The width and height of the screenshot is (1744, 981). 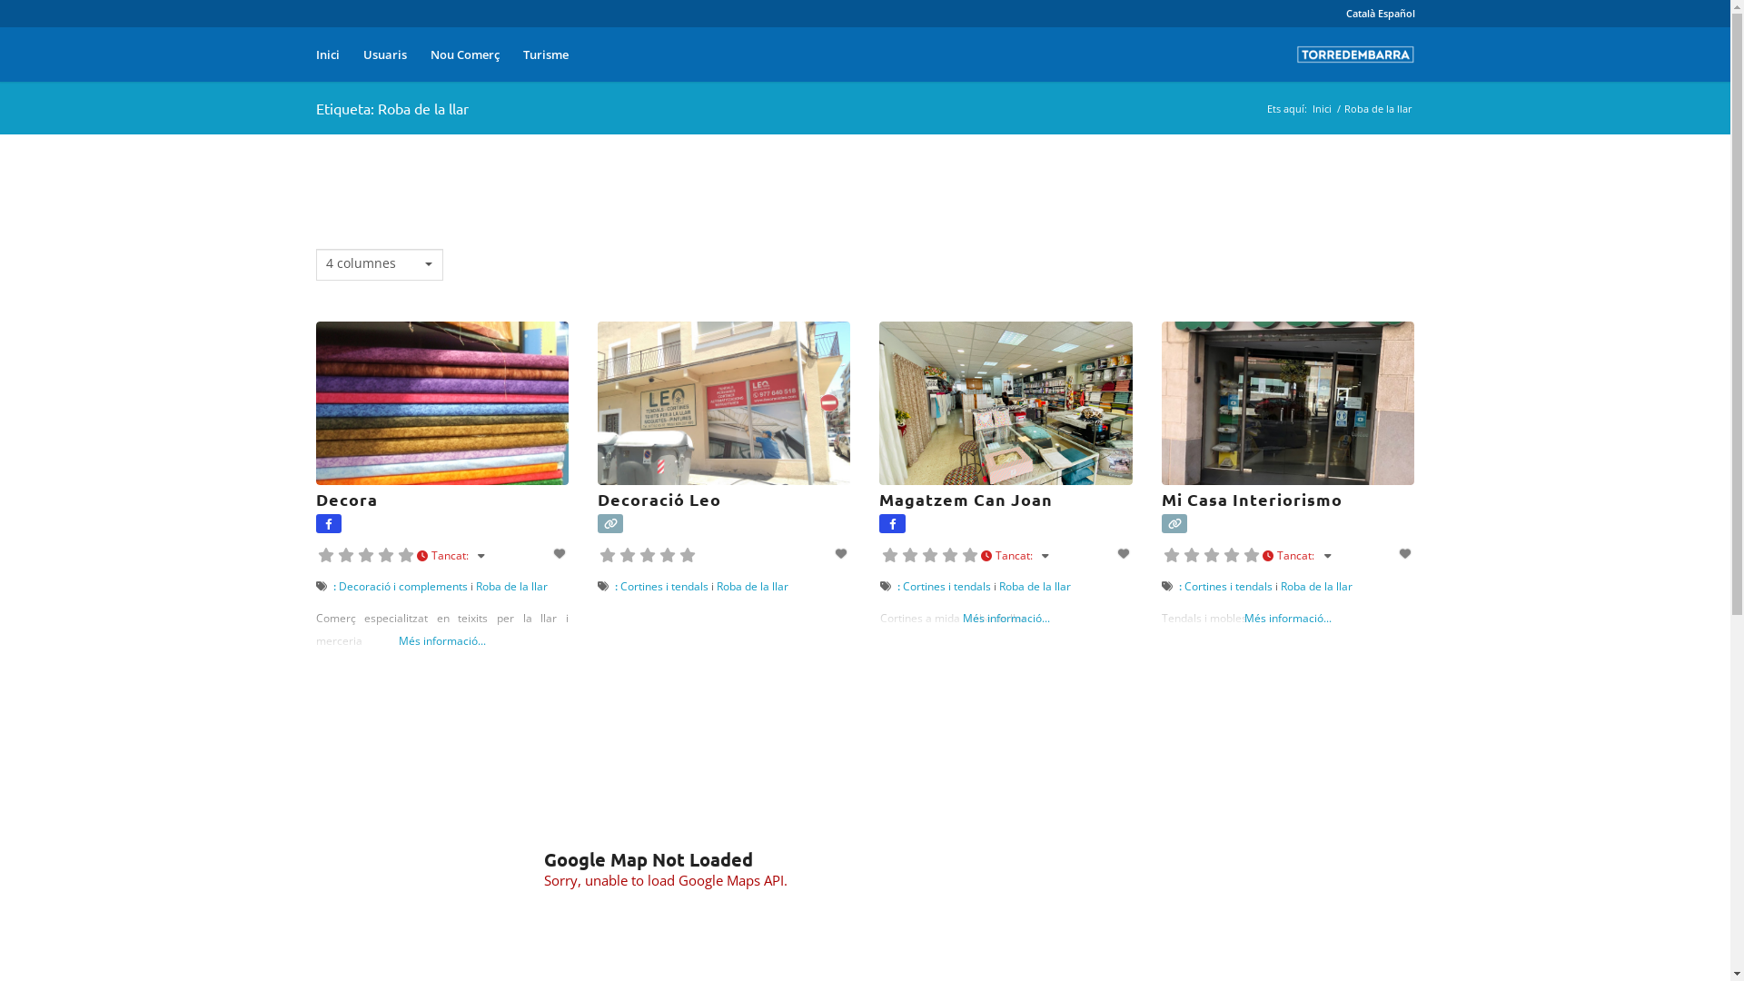 What do you see at coordinates (1252, 500) in the screenshot?
I see `Mi Casa Interiorismo` at bounding box center [1252, 500].